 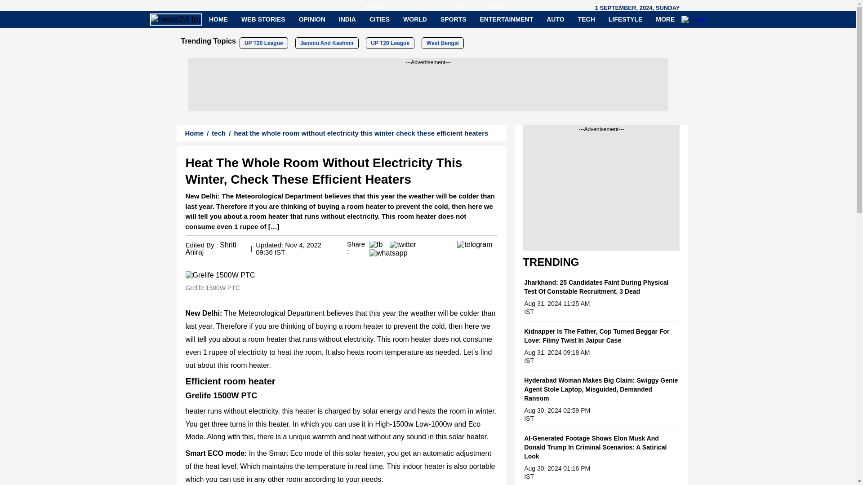 I want to click on INDIA, so click(x=347, y=19).